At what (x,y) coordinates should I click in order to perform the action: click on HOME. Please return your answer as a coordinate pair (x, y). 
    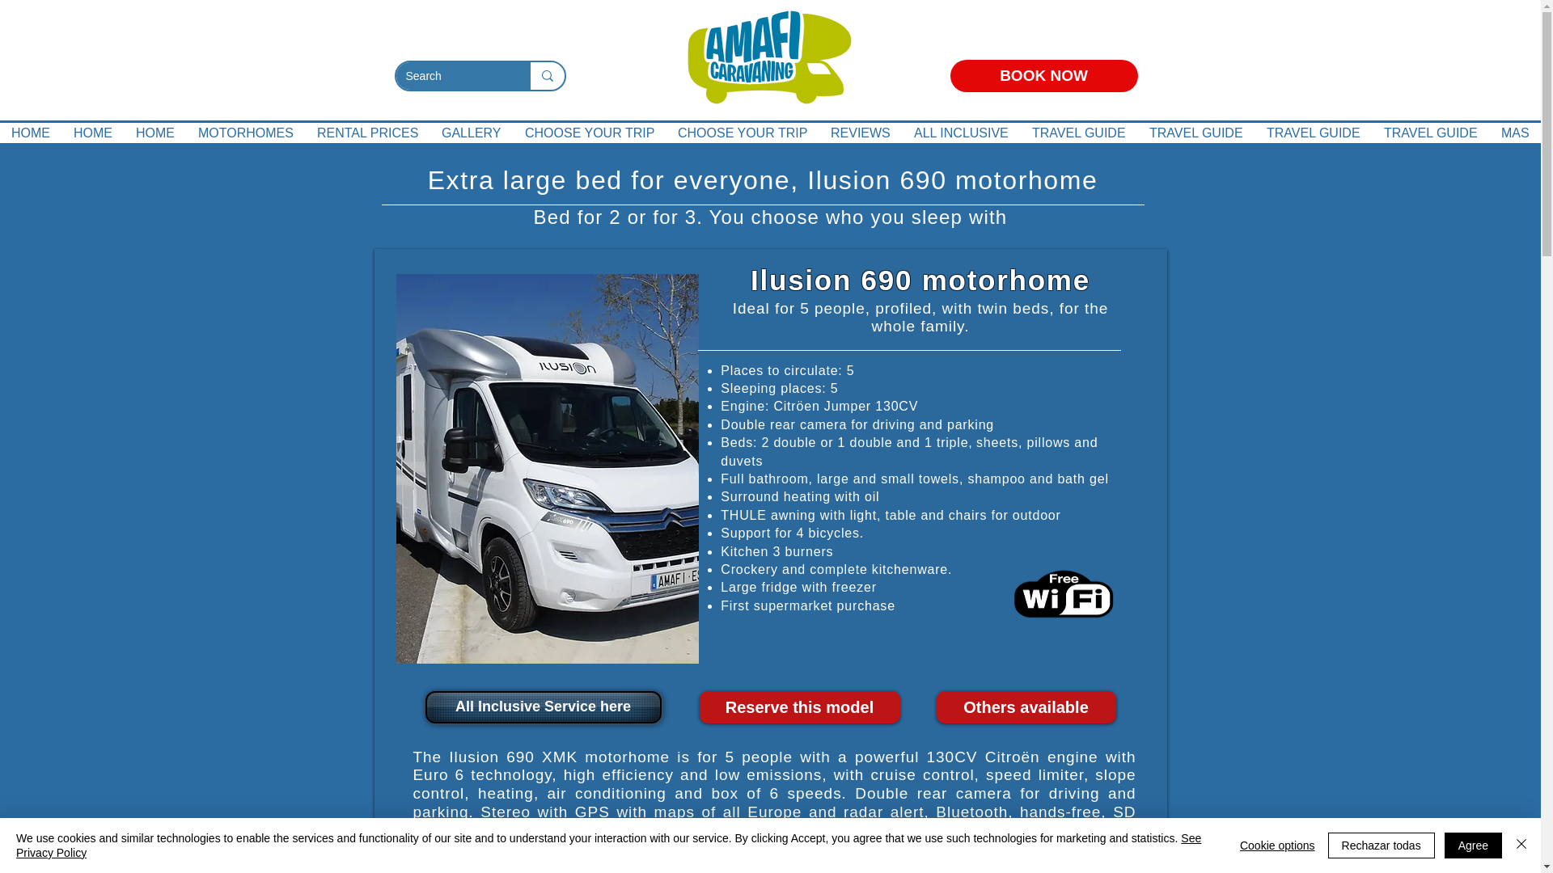
    Looking at the image, I should click on (155, 133).